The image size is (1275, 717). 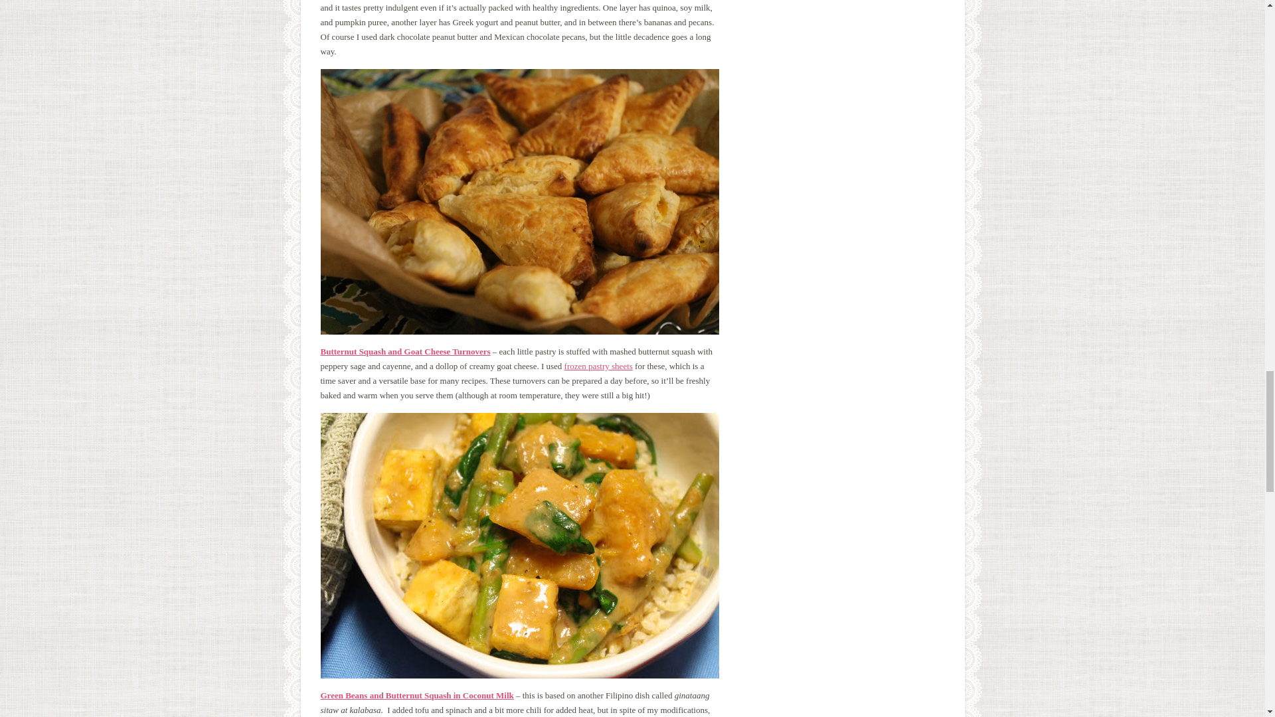 What do you see at coordinates (416, 696) in the screenshot?
I see `Green Beans and Butternut Squash in Coconut Milk` at bounding box center [416, 696].